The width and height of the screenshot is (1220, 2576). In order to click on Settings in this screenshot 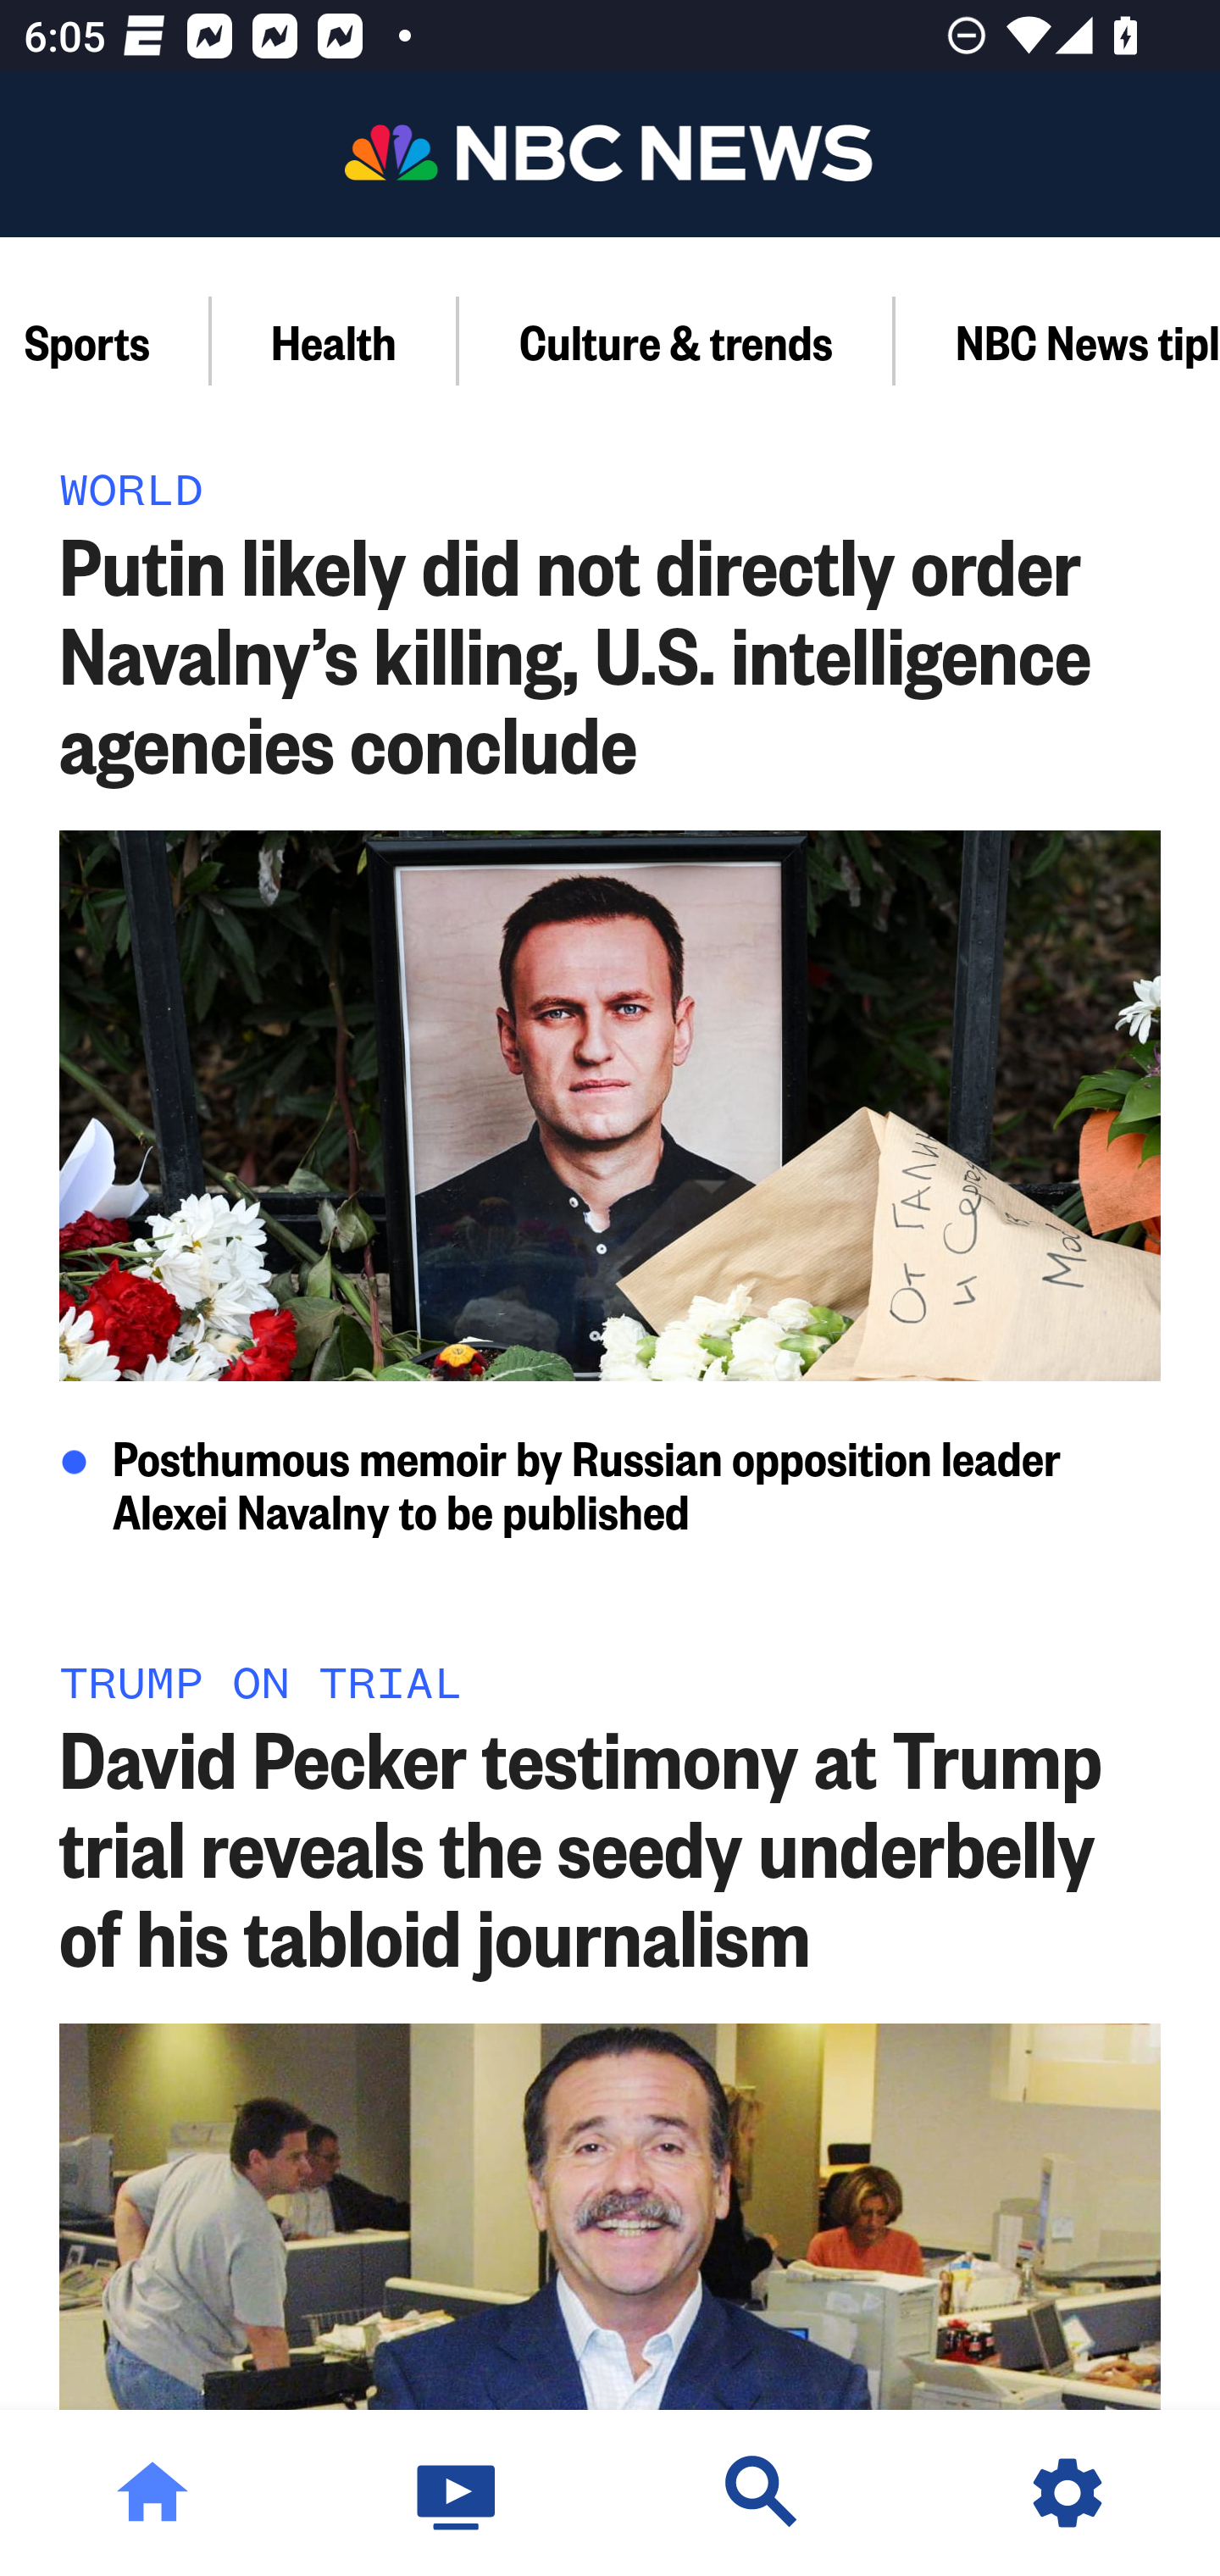, I will do `click(1067, 2493)`.